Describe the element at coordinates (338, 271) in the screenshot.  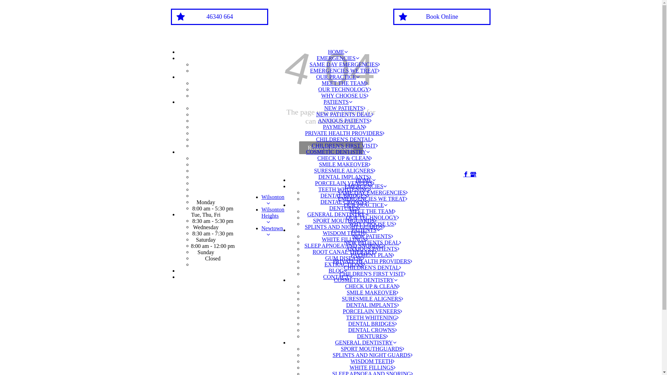
I see `BLOG` at that location.